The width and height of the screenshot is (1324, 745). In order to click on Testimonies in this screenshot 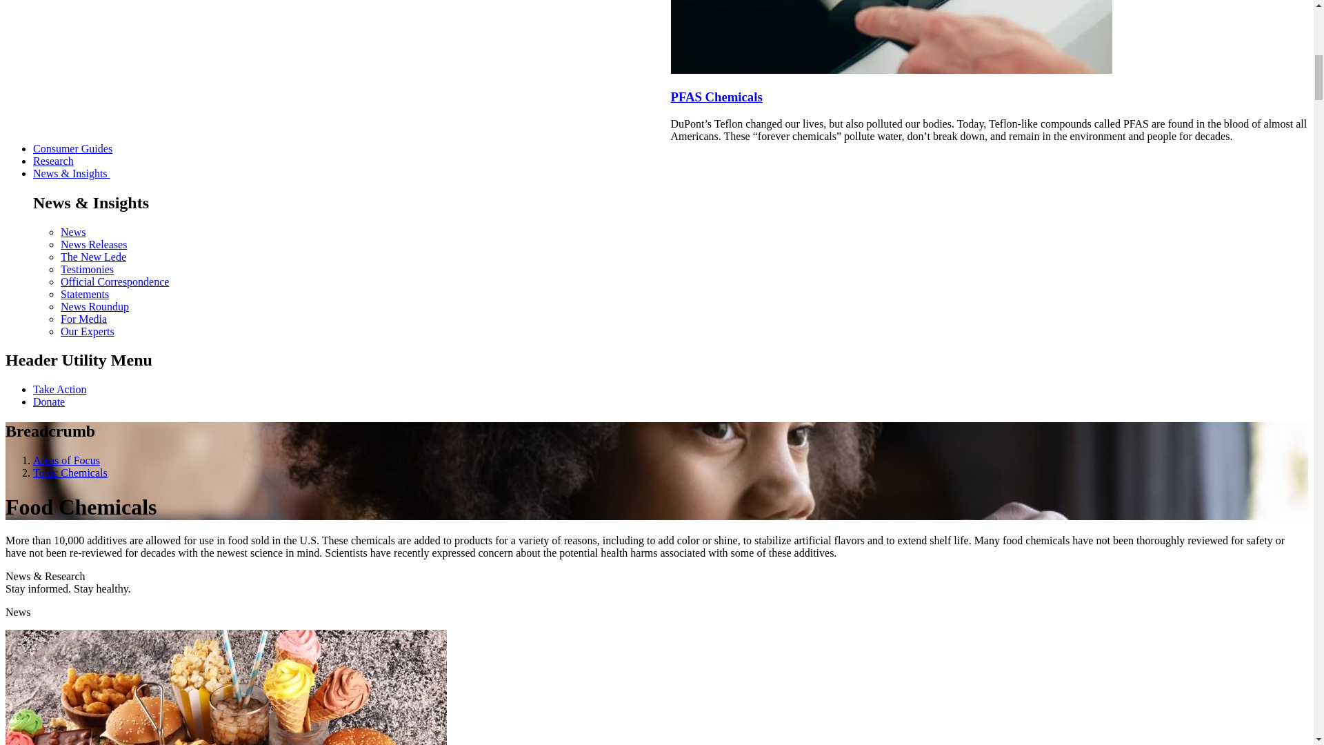, I will do `click(87, 269)`.